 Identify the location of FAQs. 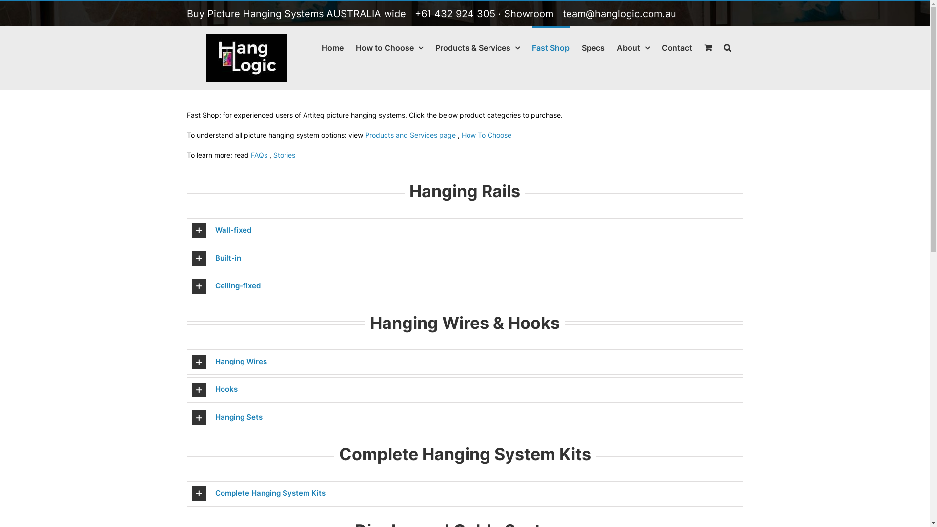
(259, 155).